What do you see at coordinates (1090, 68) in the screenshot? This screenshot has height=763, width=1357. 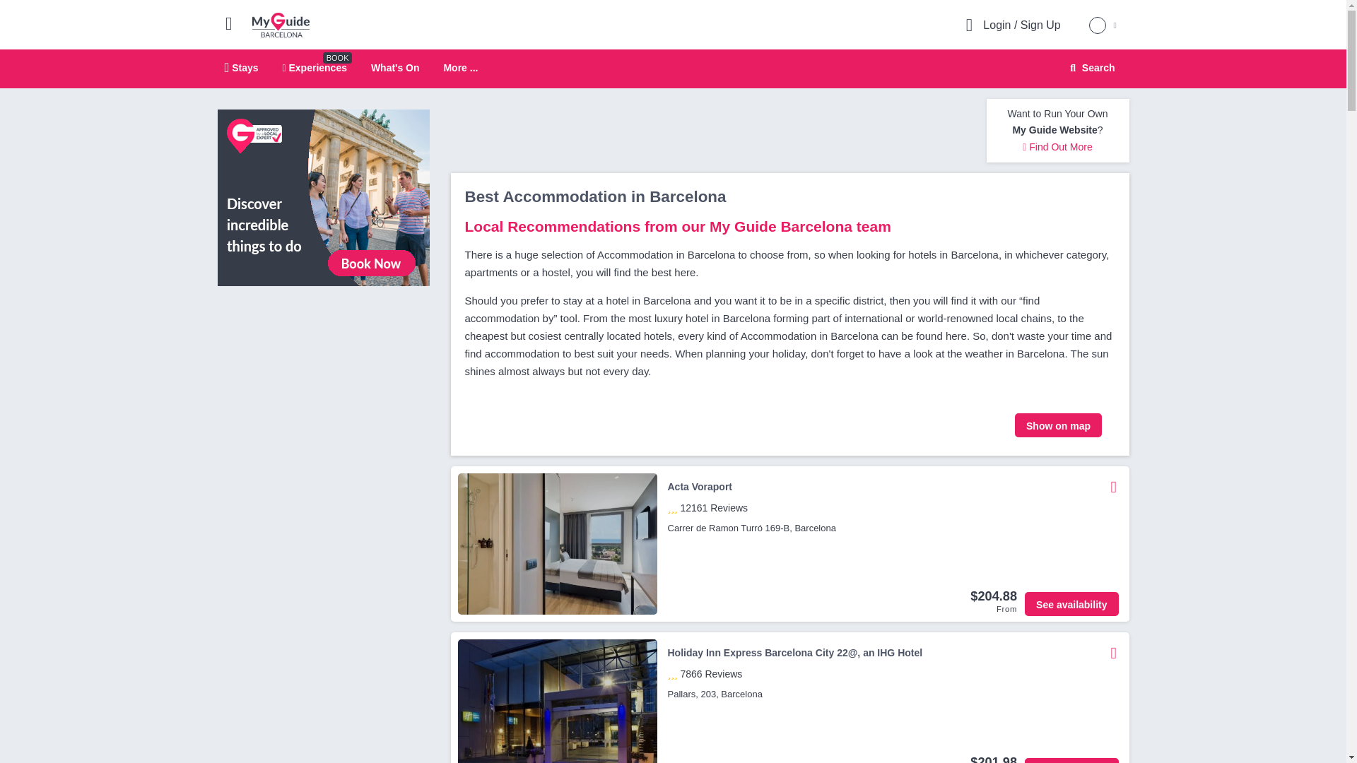 I see `My Guide Barcelona` at bounding box center [1090, 68].